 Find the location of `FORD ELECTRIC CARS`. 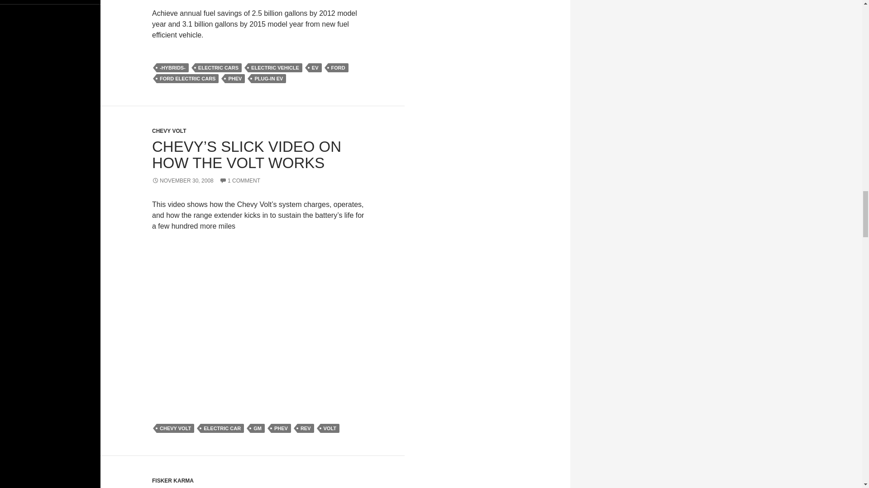

FORD ELECTRIC CARS is located at coordinates (187, 79).